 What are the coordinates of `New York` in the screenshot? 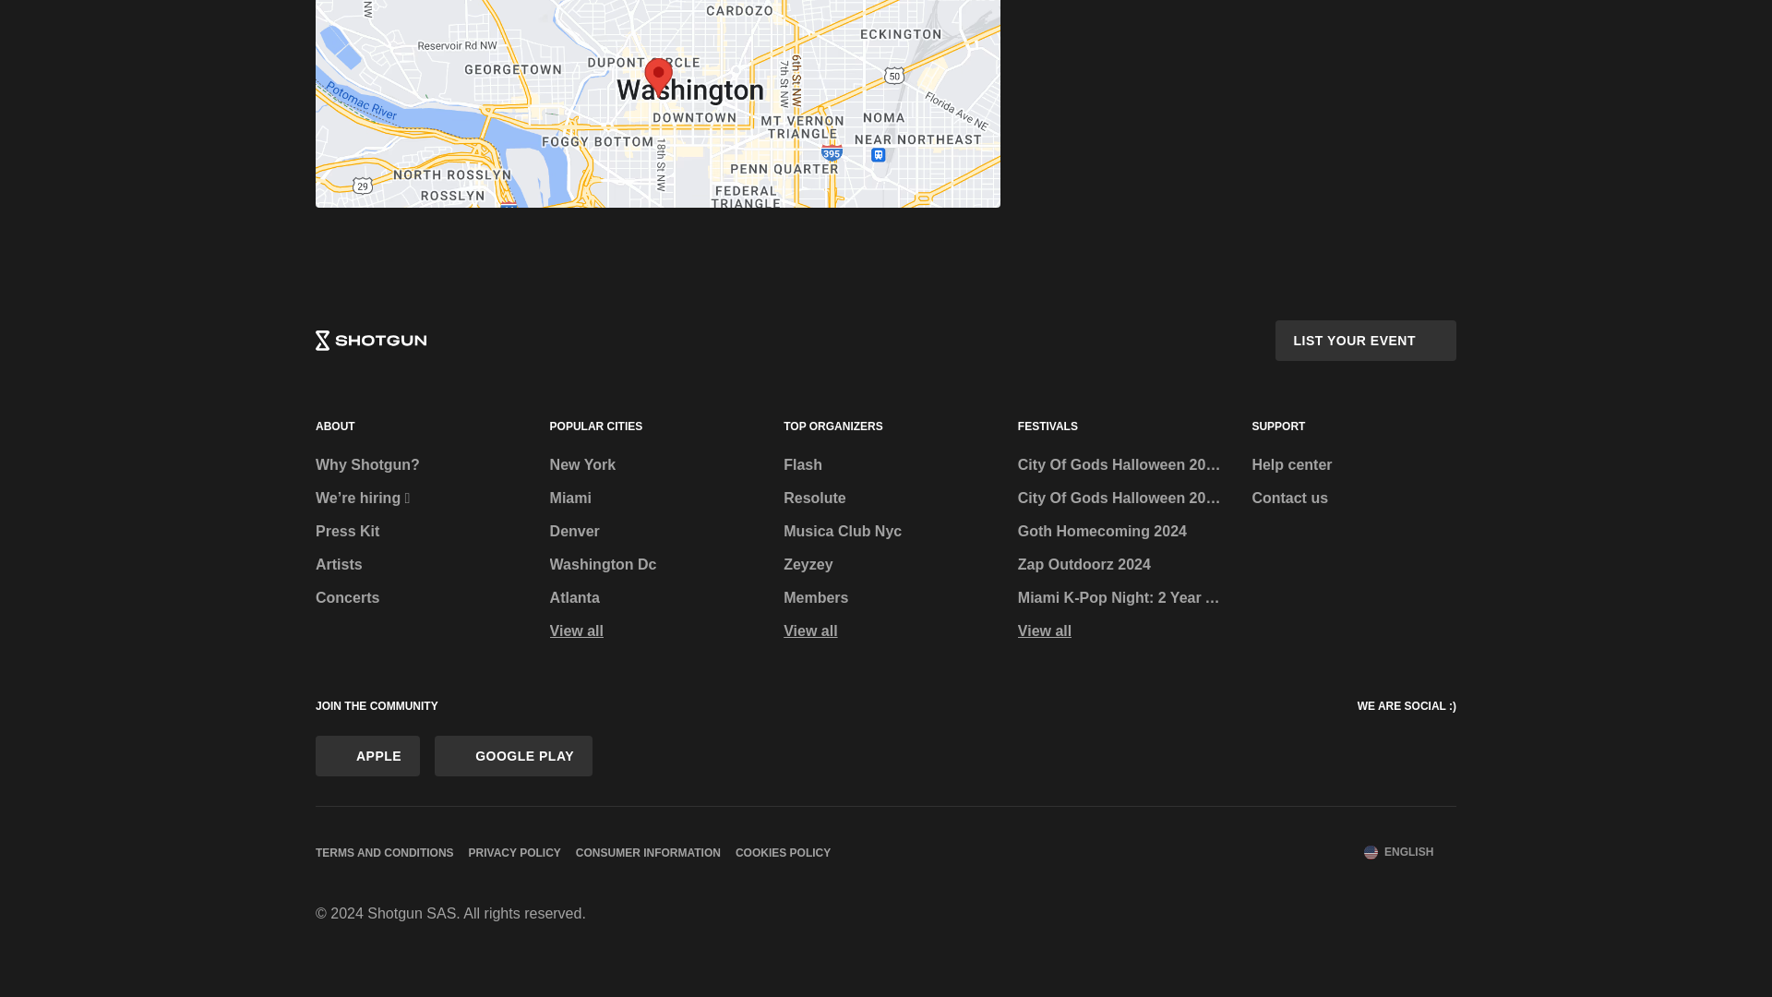 It's located at (652, 465).